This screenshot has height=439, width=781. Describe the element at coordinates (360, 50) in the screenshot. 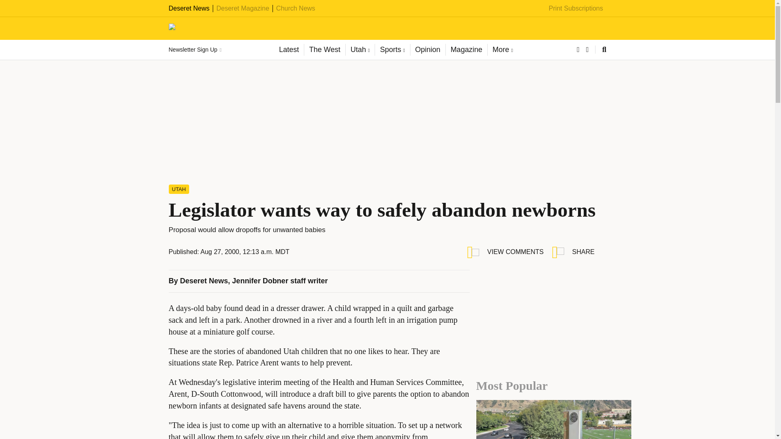

I see `Utah` at that location.